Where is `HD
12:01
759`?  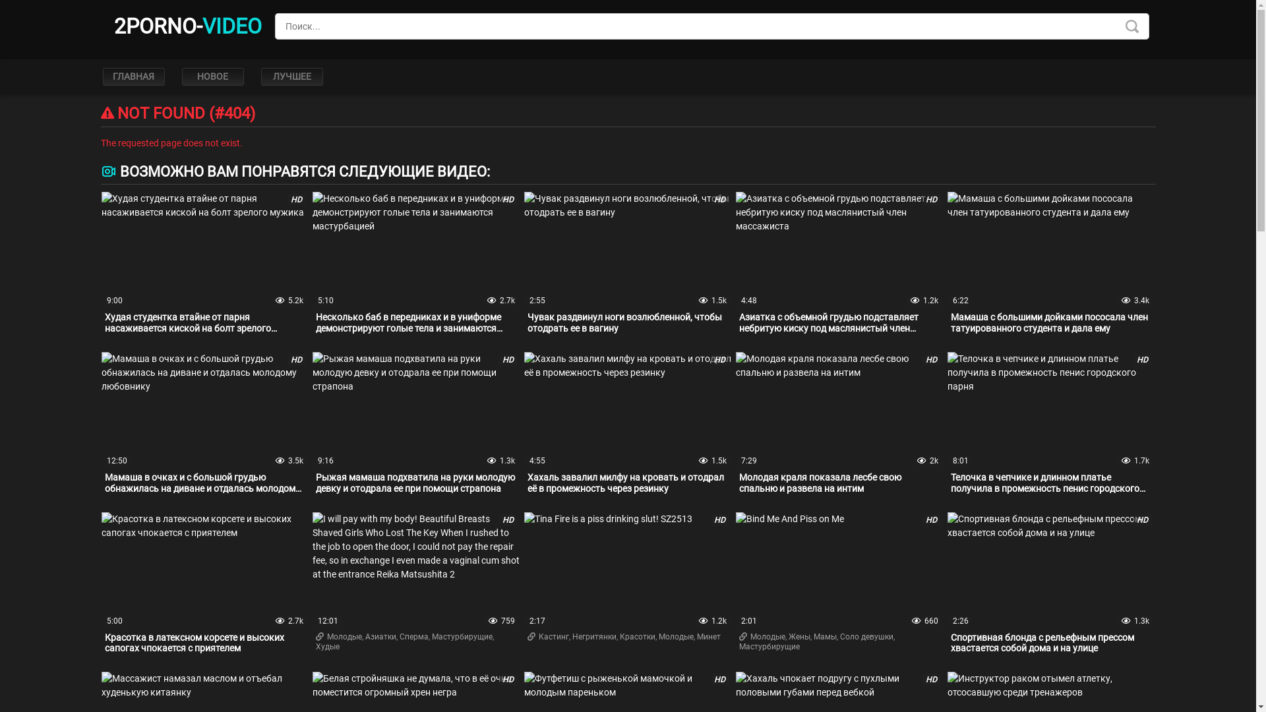 HD
12:01
759 is located at coordinates (417, 571).